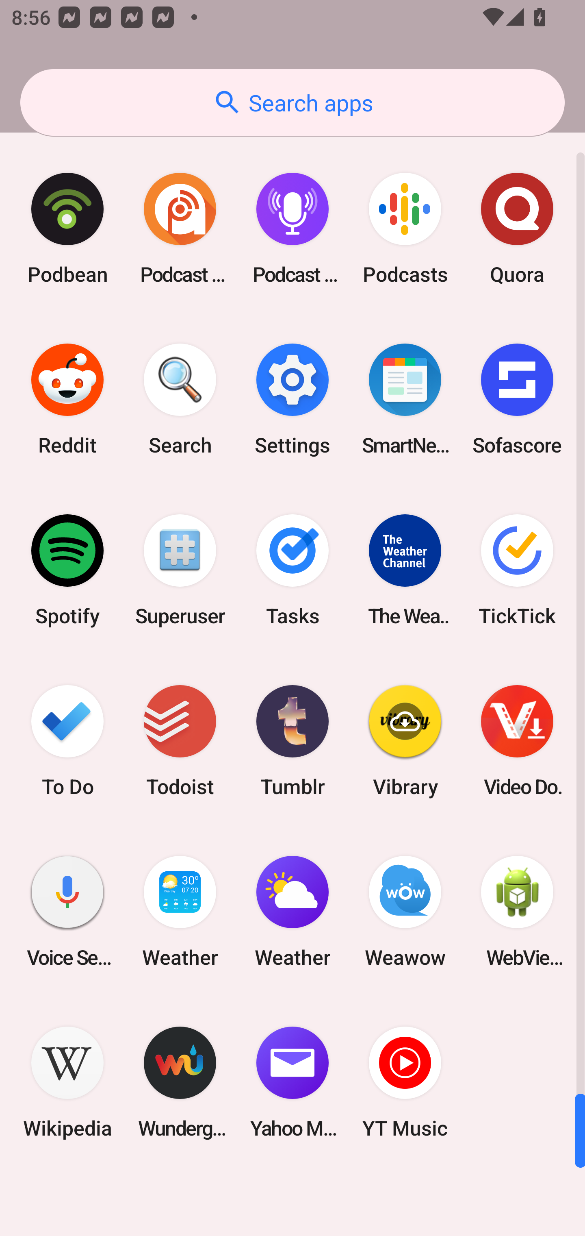 The height and width of the screenshot is (1236, 585). Describe the element at coordinates (292, 228) in the screenshot. I see `Podcast Player` at that location.